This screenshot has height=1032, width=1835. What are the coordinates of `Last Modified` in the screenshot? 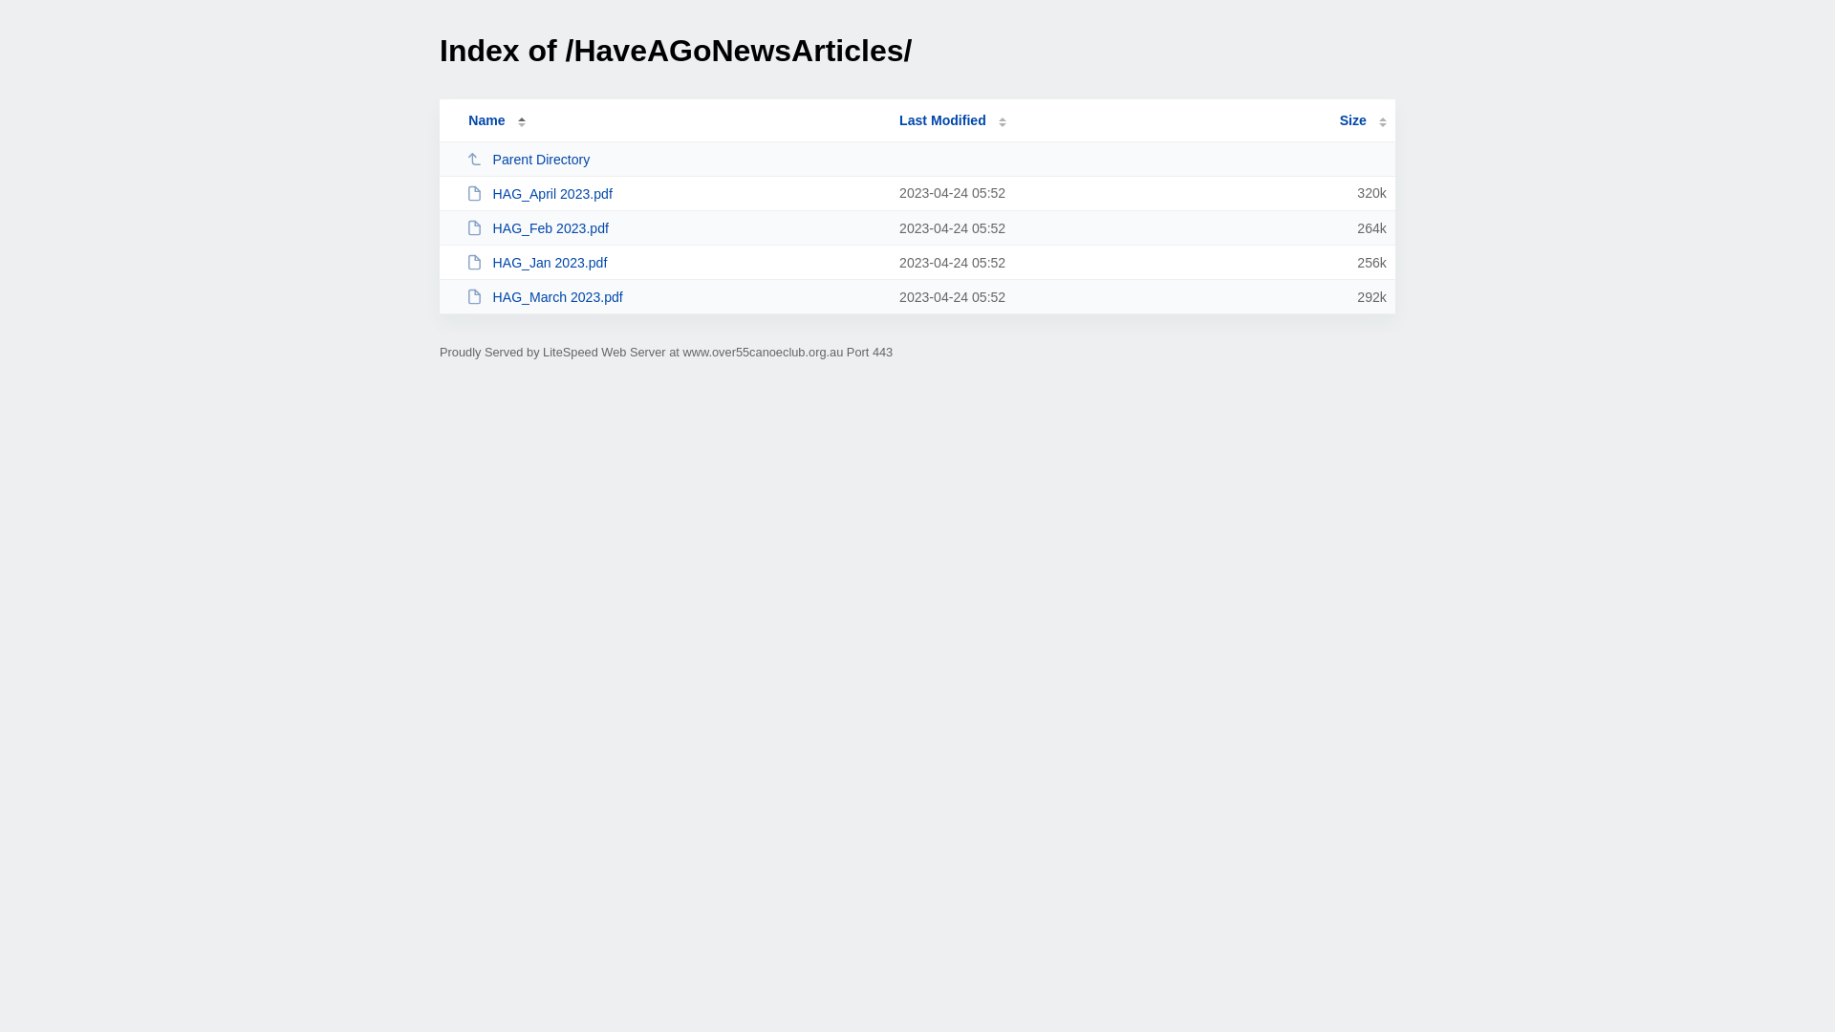 It's located at (953, 120).